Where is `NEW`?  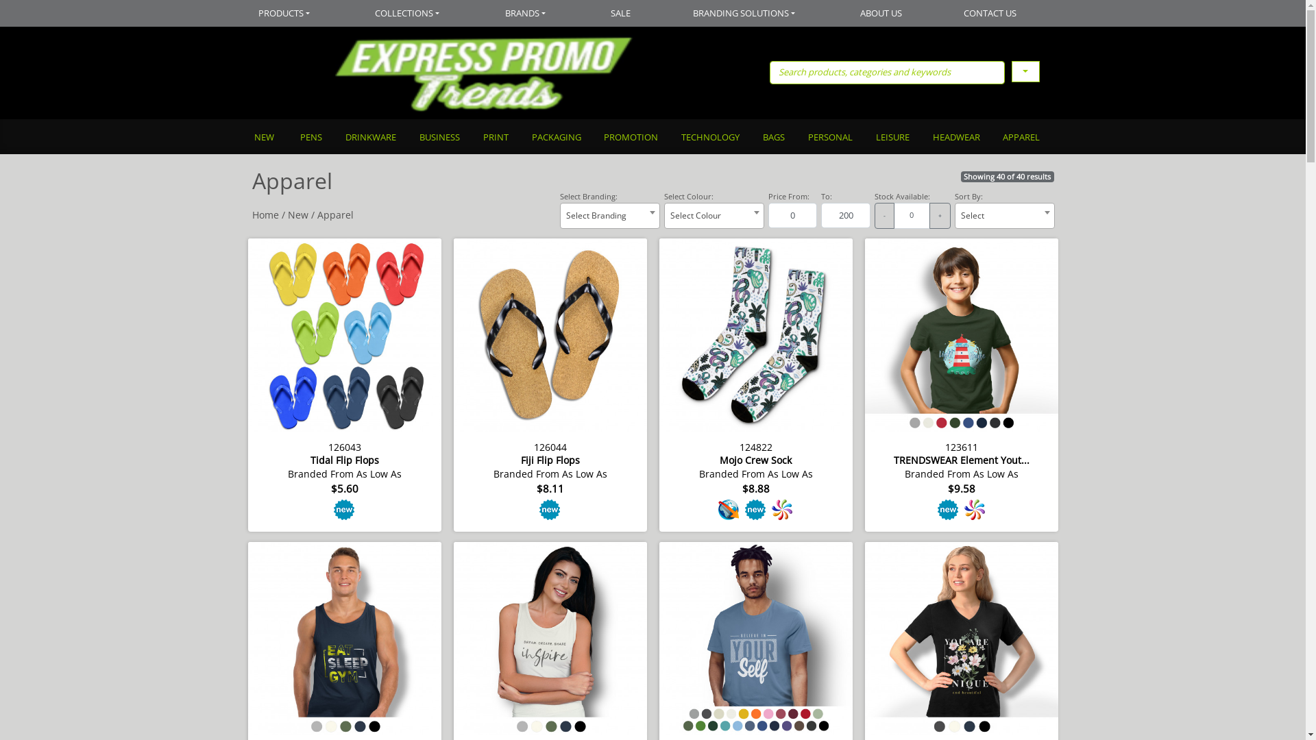
NEW is located at coordinates (270, 138).